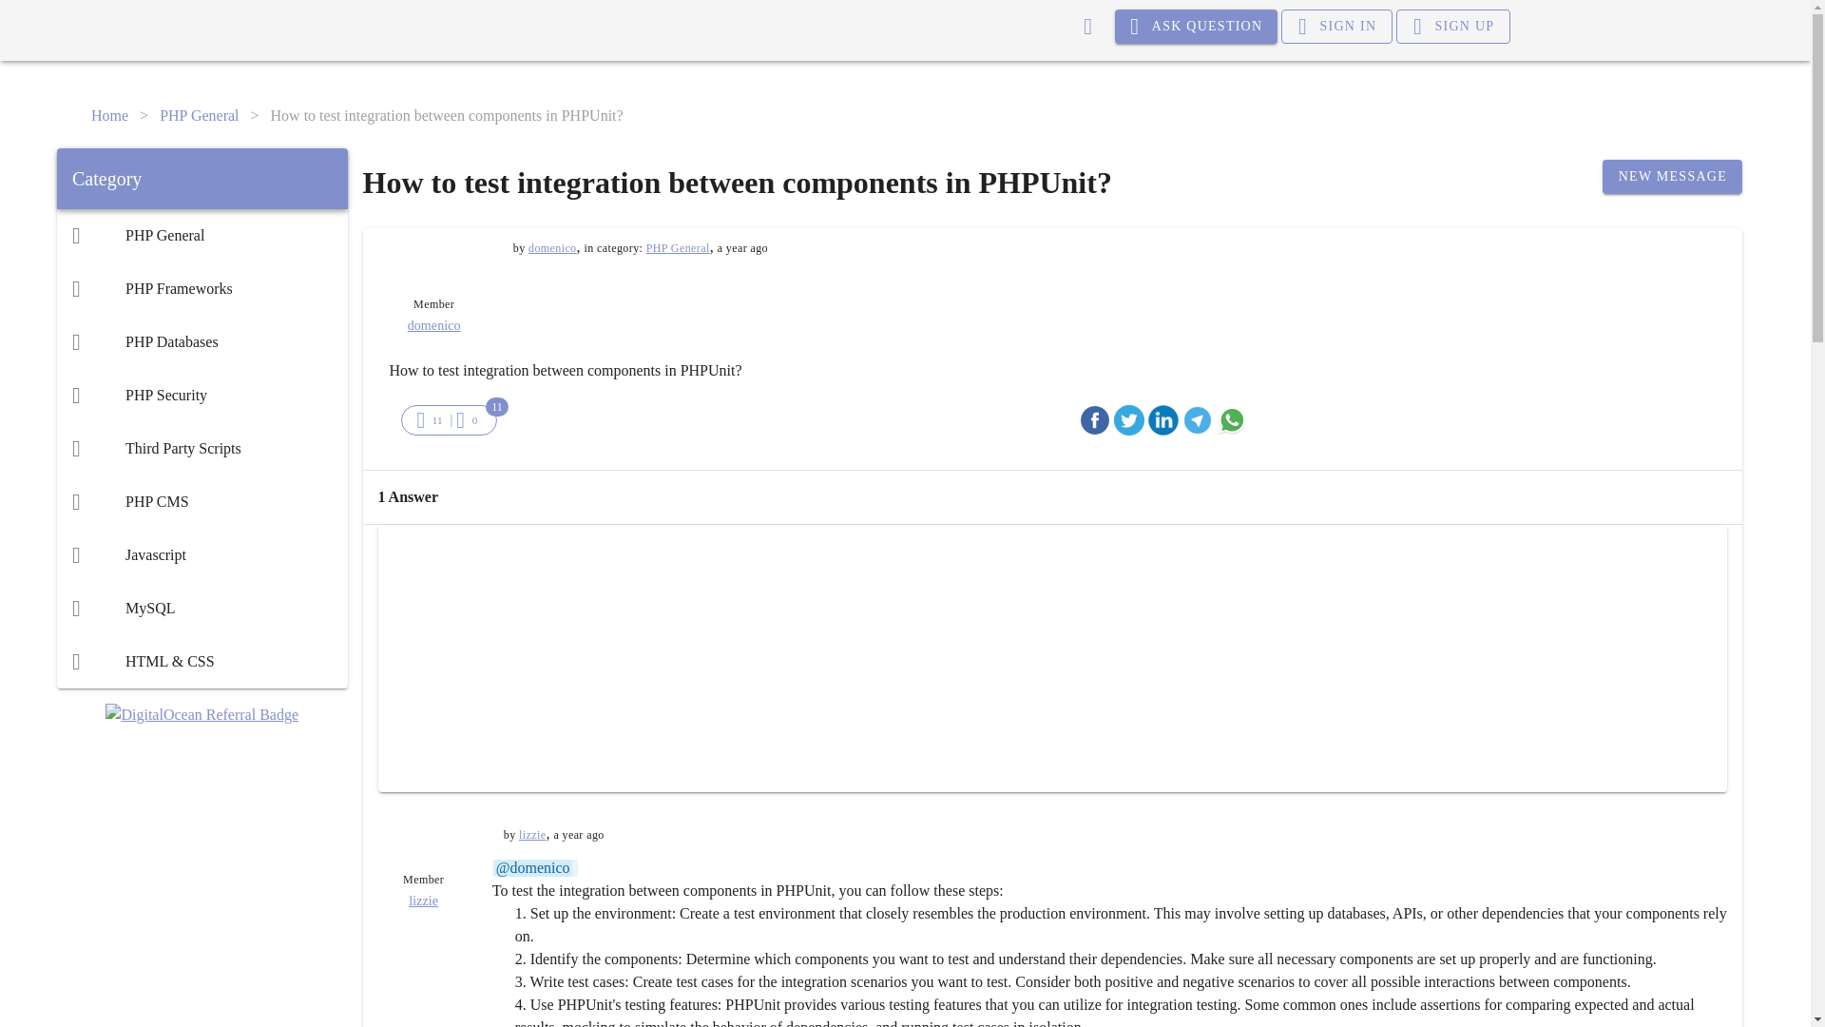  What do you see at coordinates (202, 289) in the screenshot?
I see `PHP Frameworks` at bounding box center [202, 289].